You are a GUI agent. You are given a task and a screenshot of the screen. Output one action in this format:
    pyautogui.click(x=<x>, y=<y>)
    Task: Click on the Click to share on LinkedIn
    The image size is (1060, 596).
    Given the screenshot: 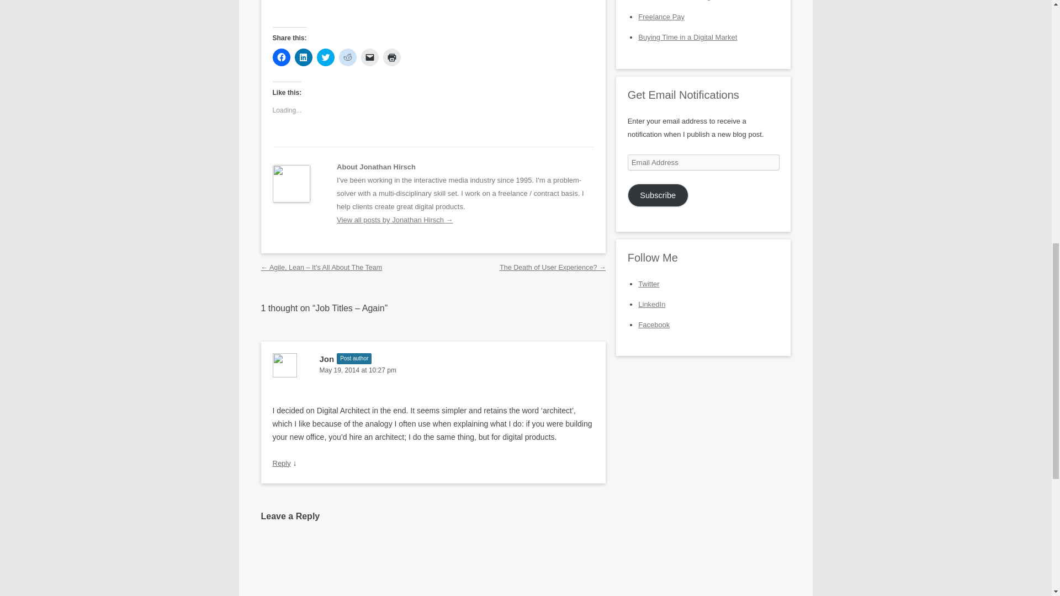 What is the action you would take?
    pyautogui.click(x=304, y=57)
    